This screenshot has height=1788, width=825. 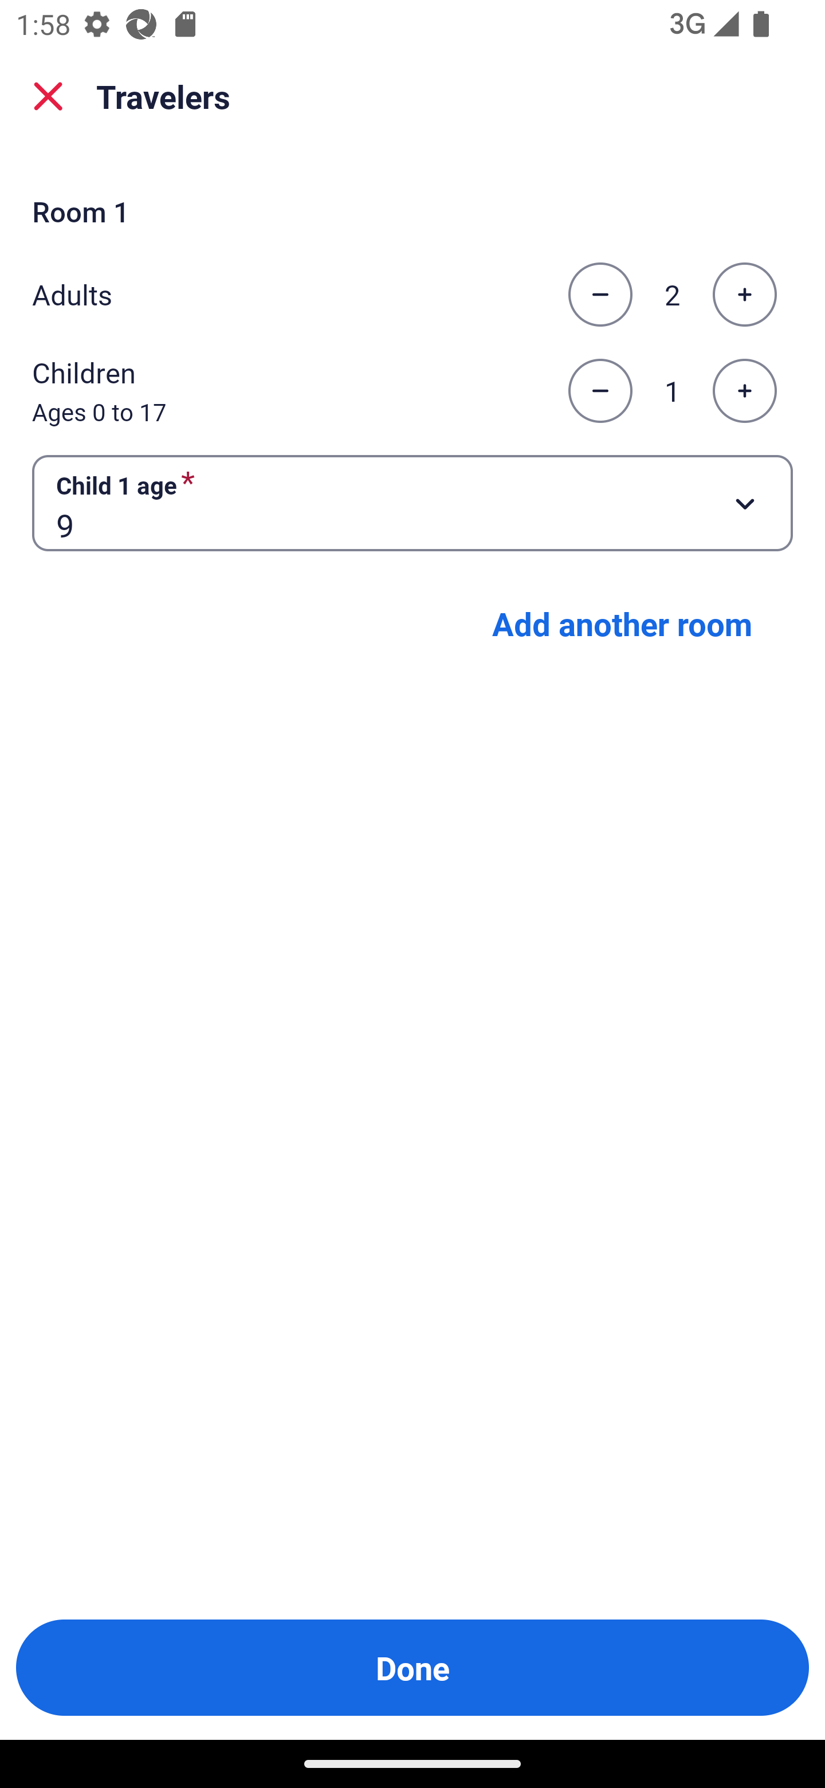 What do you see at coordinates (622, 624) in the screenshot?
I see `Add another room` at bounding box center [622, 624].